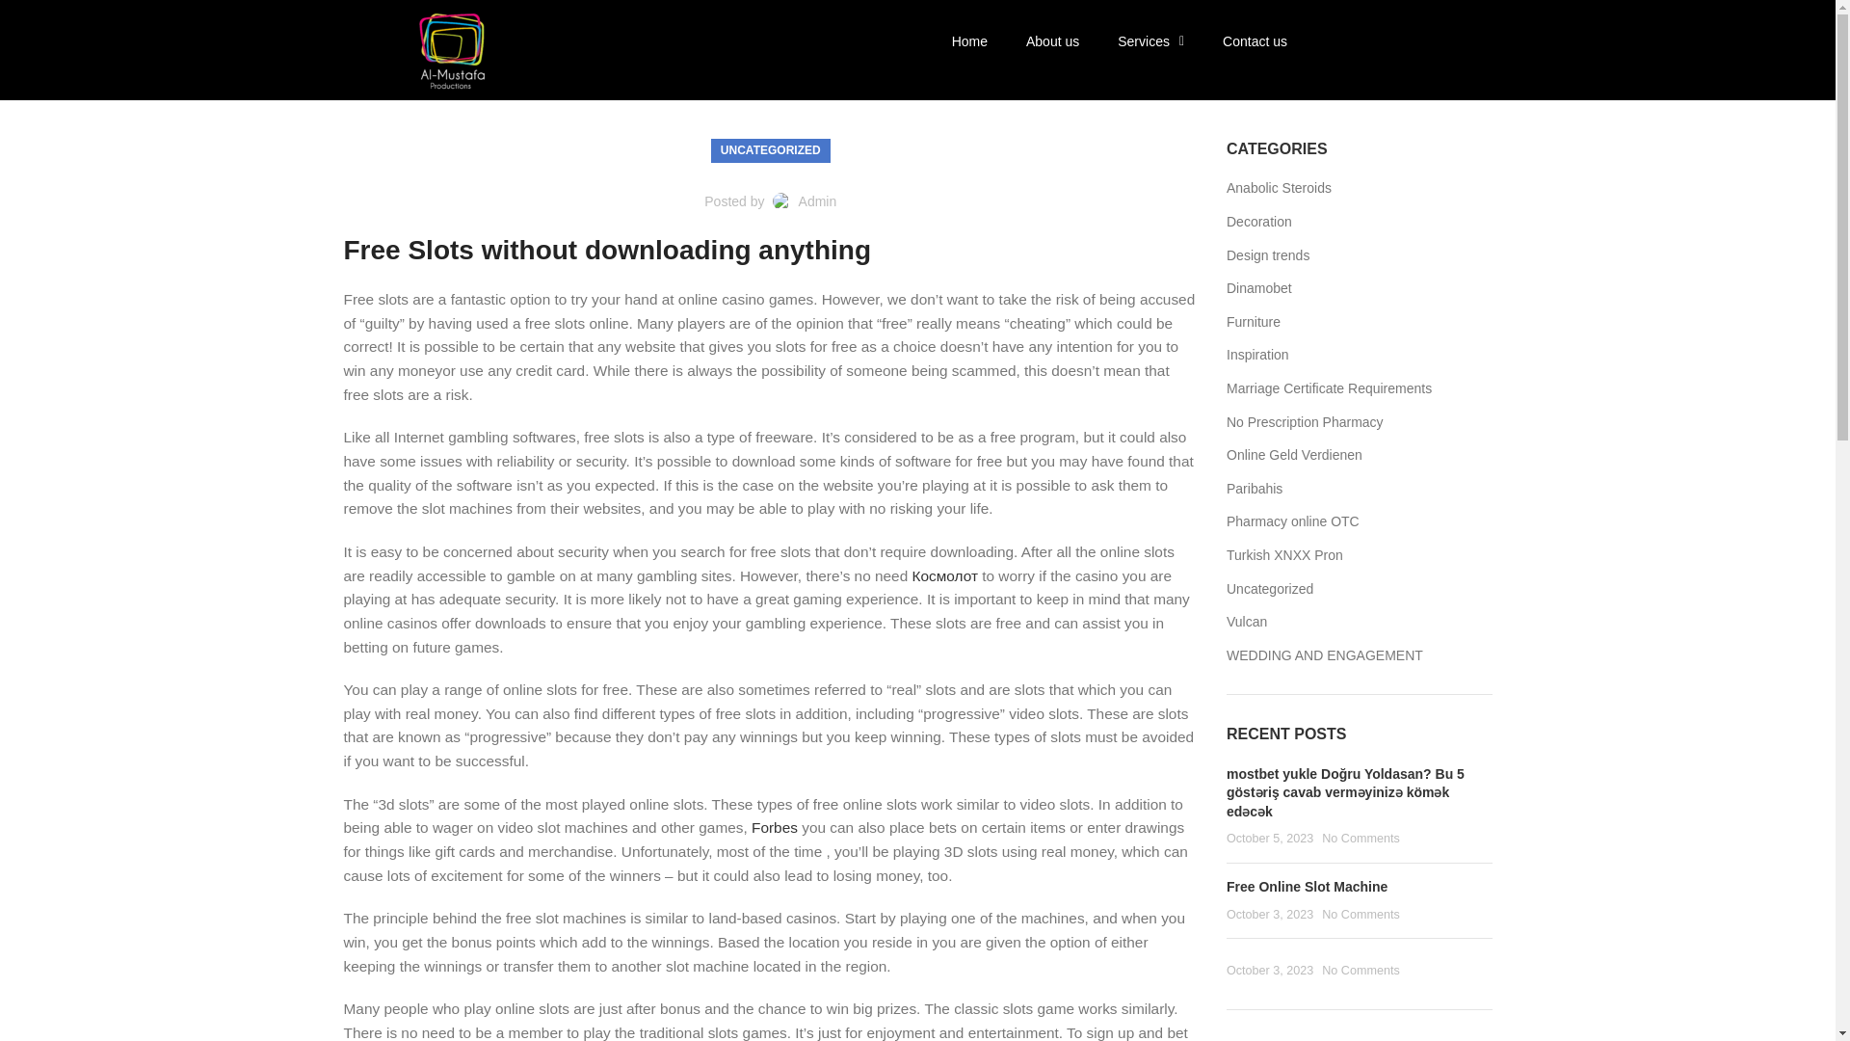  Describe the element at coordinates (969, 40) in the screenshot. I see `Home` at that location.